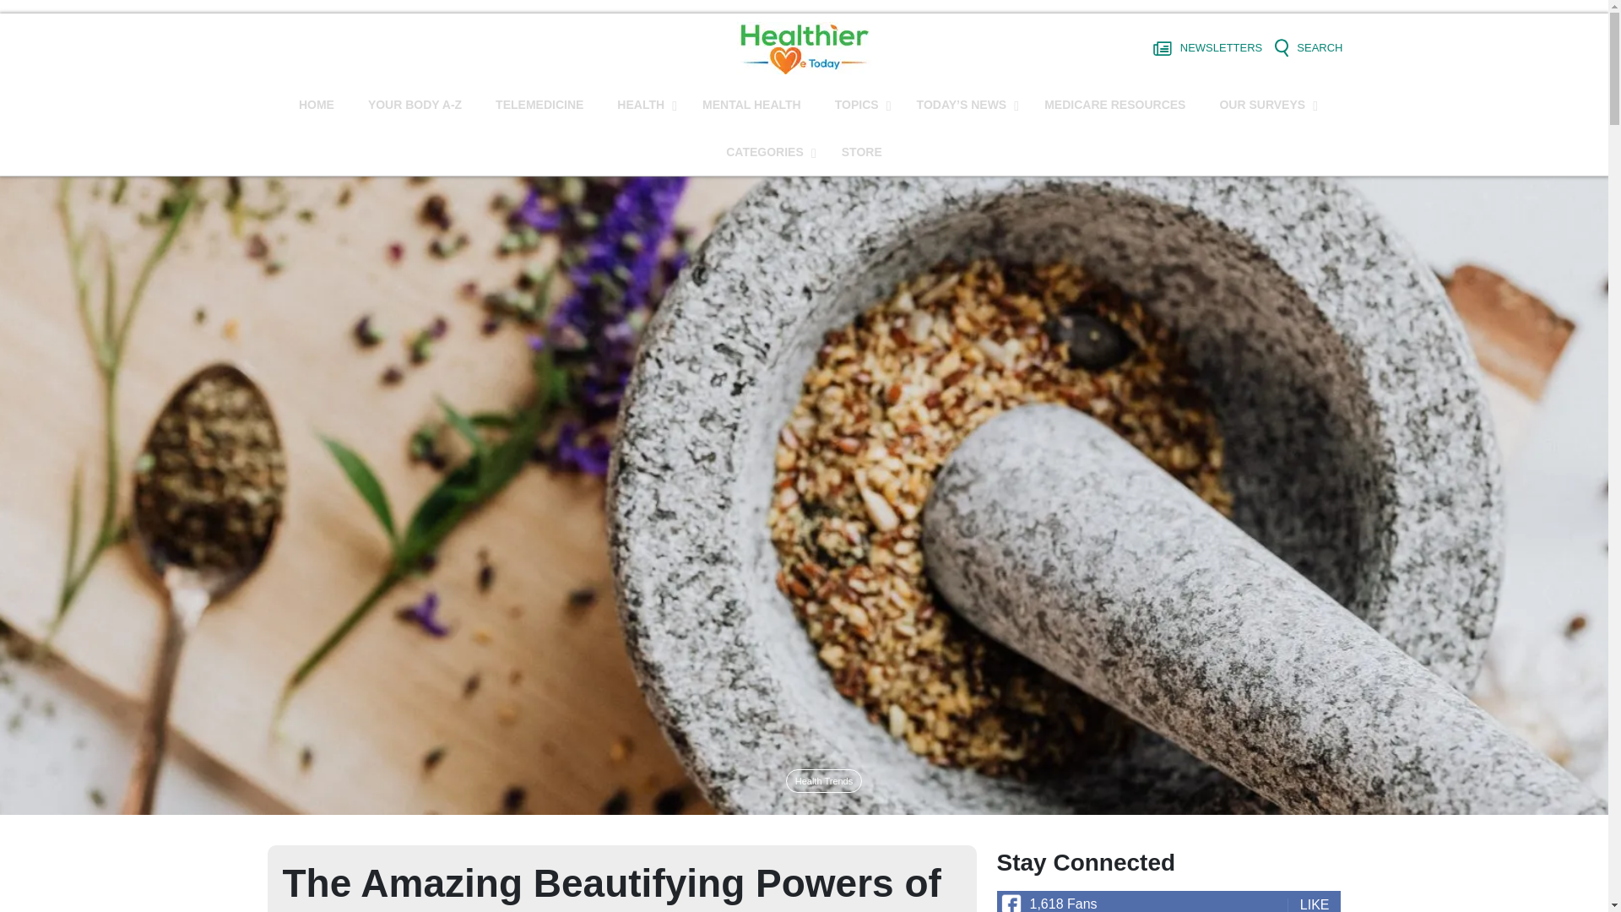 The image size is (1621, 912). What do you see at coordinates (804, 46) in the screenshot?
I see `Healthier Me Today!` at bounding box center [804, 46].